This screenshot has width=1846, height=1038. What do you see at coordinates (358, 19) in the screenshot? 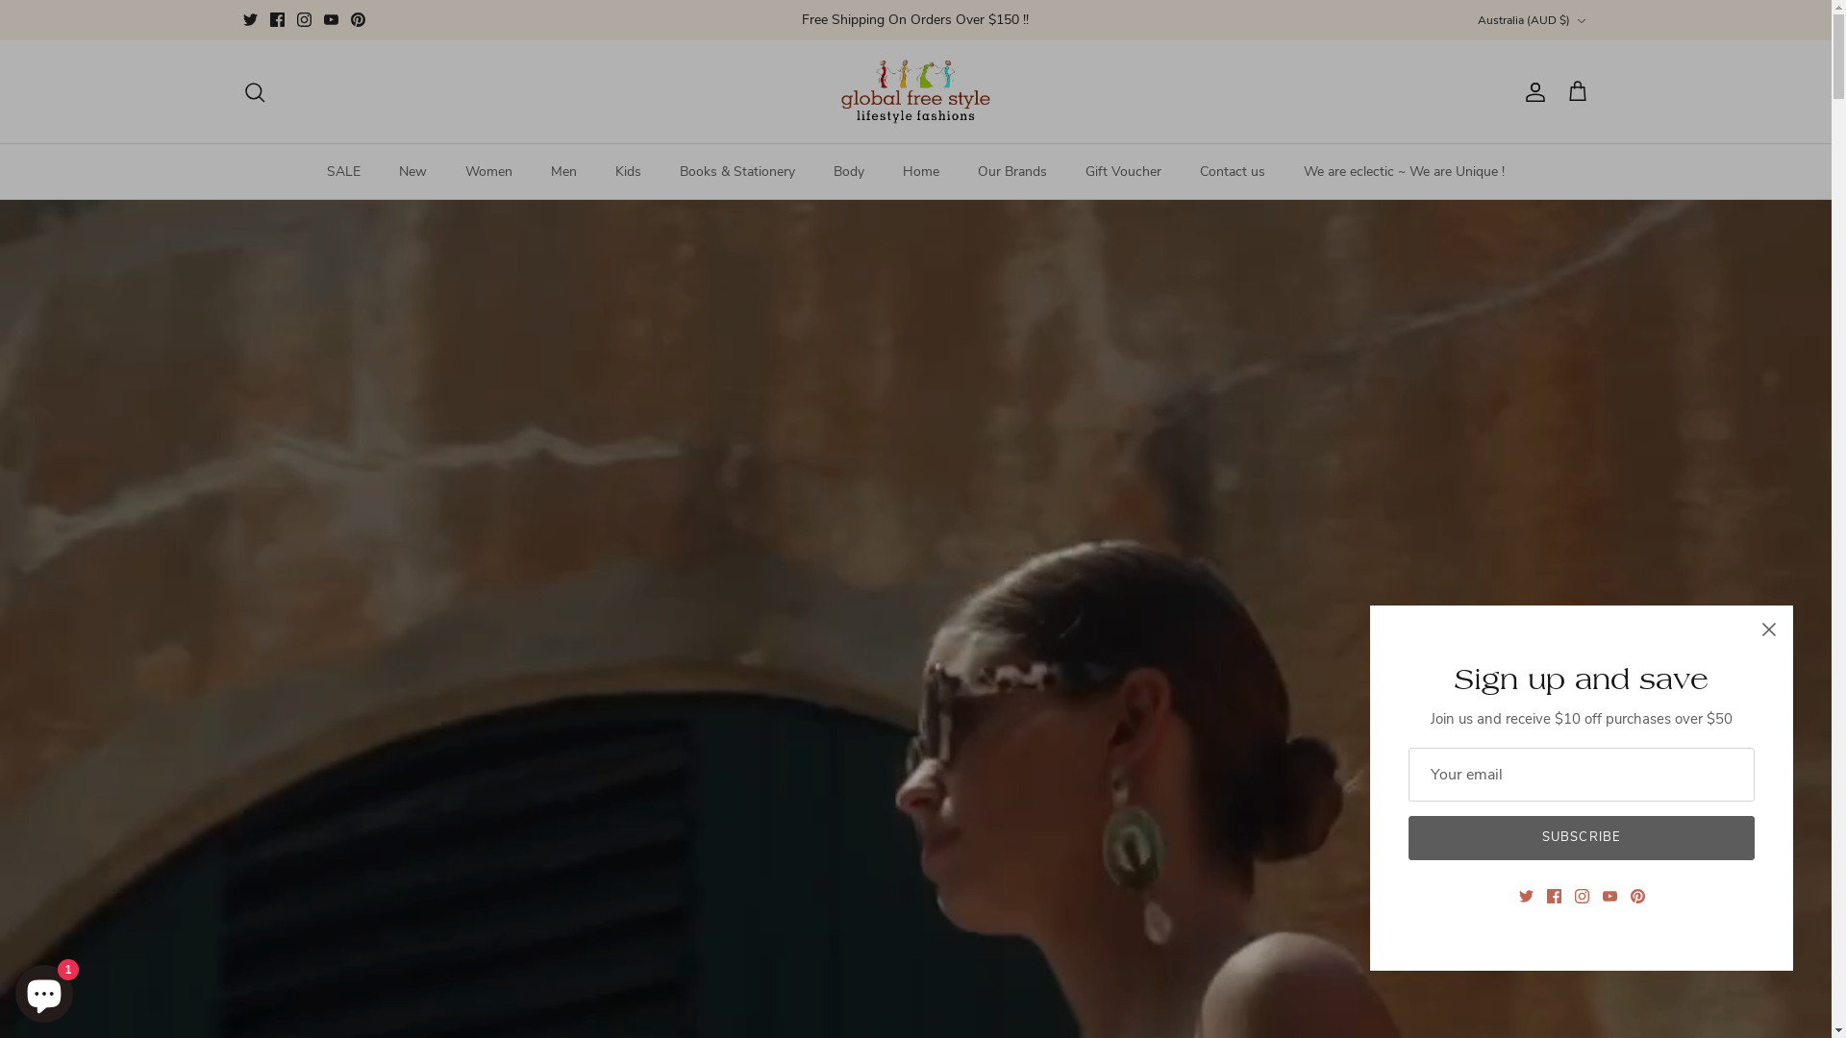
I see `Pinterest` at bounding box center [358, 19].